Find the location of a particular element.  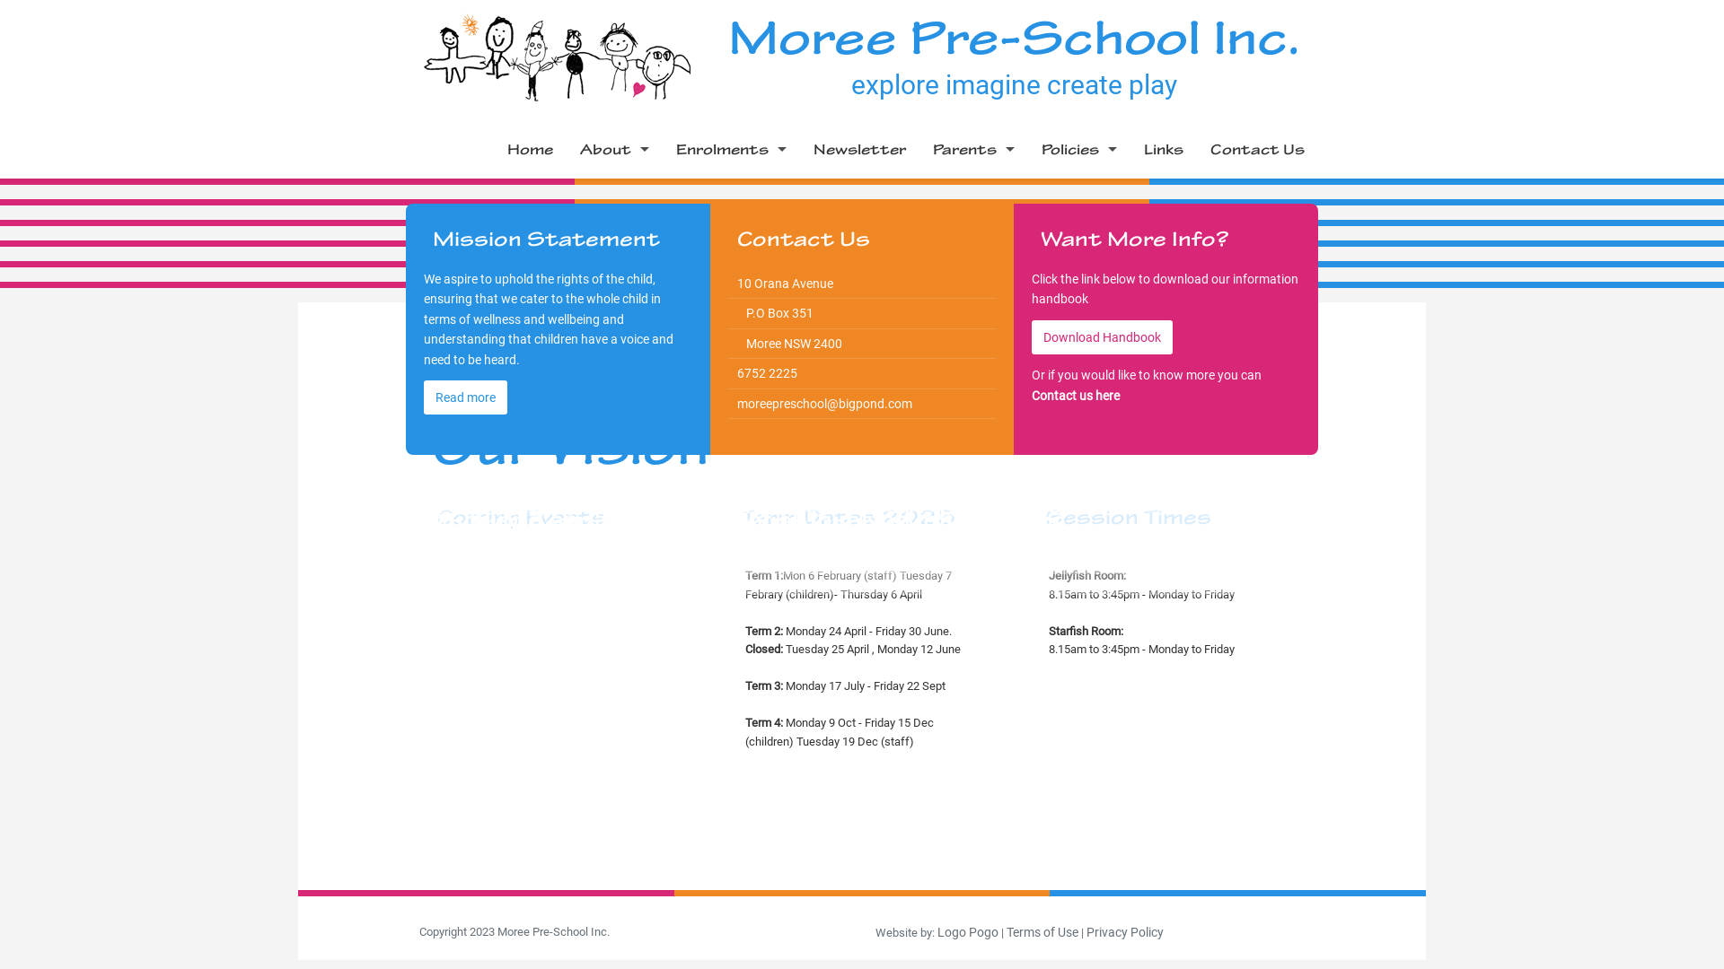

Curriculum and Program is located at coordinates (973, 391).